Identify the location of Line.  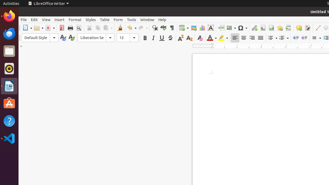
(318, 28).